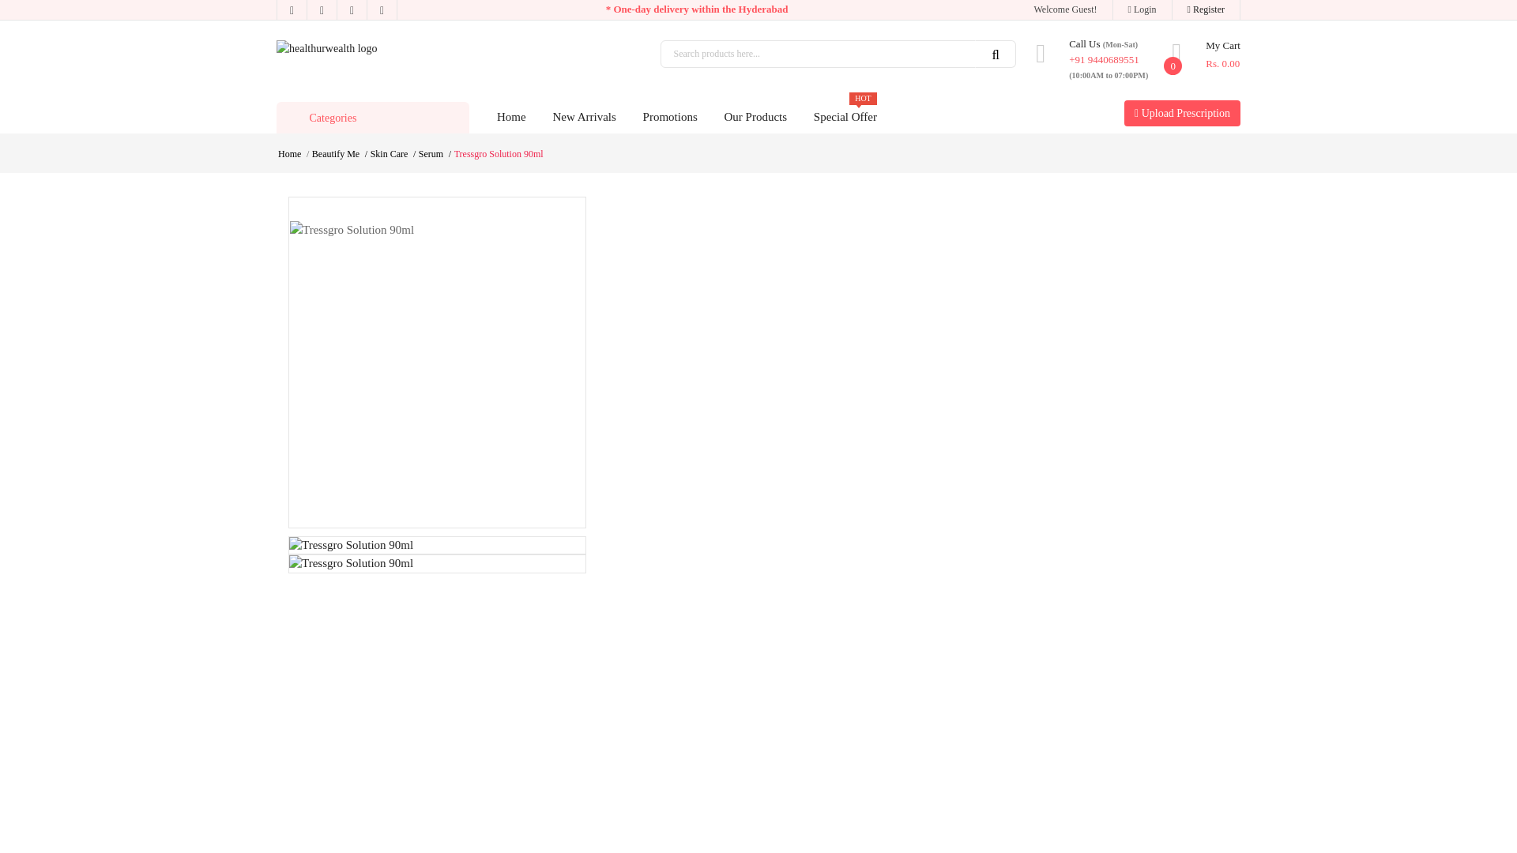 The width and height of the screenshot is (1517, 853). I want to click on Register, so click(670, 116).